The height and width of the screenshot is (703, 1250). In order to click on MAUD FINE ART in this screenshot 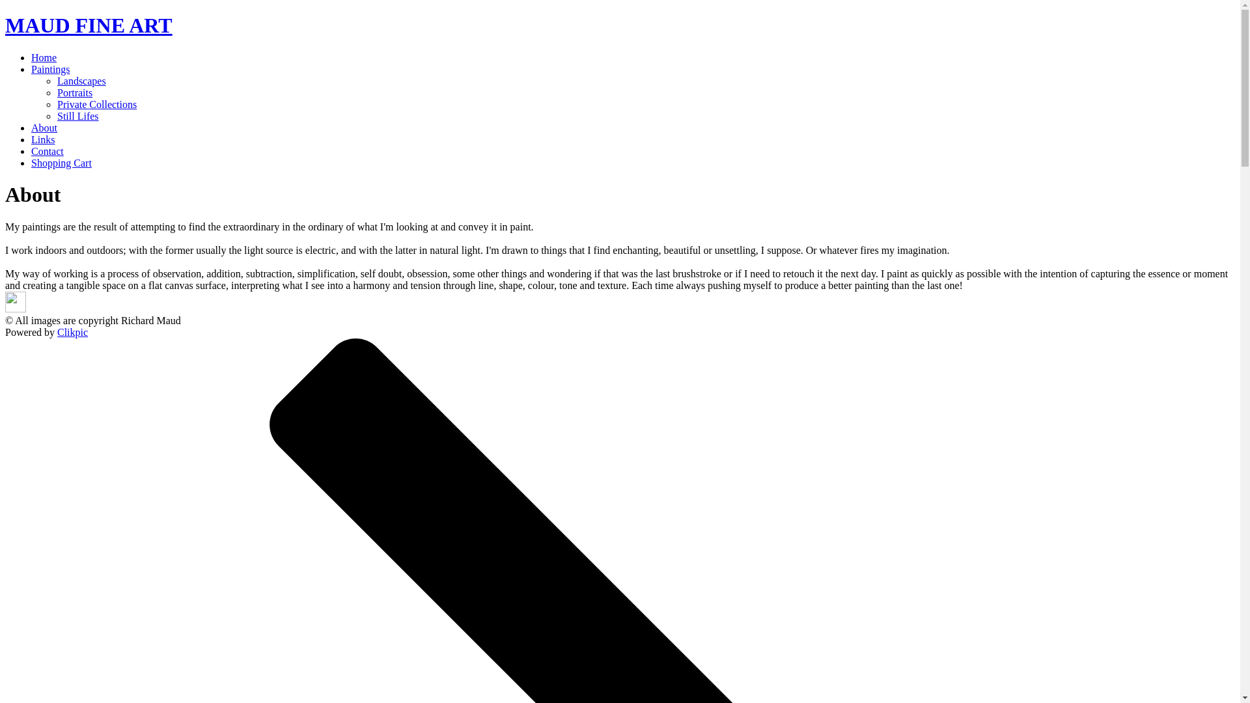, I will do `click(89, 25)`.